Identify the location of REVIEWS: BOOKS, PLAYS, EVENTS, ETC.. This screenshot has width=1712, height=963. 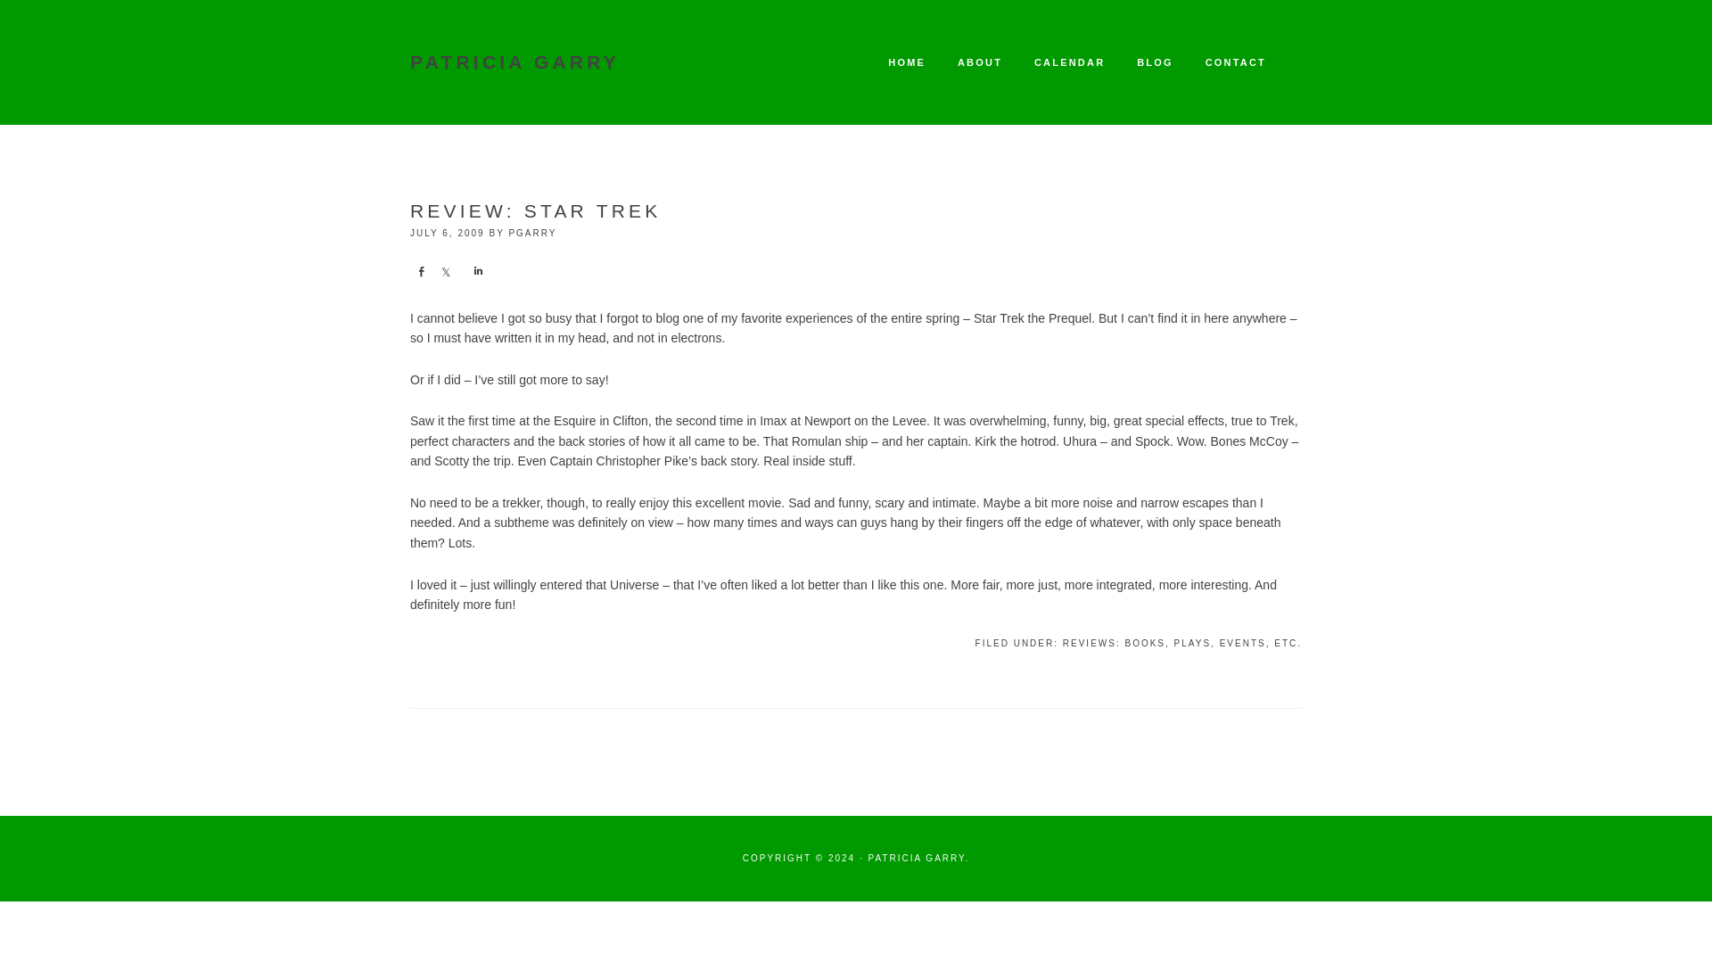
(1182, 643).